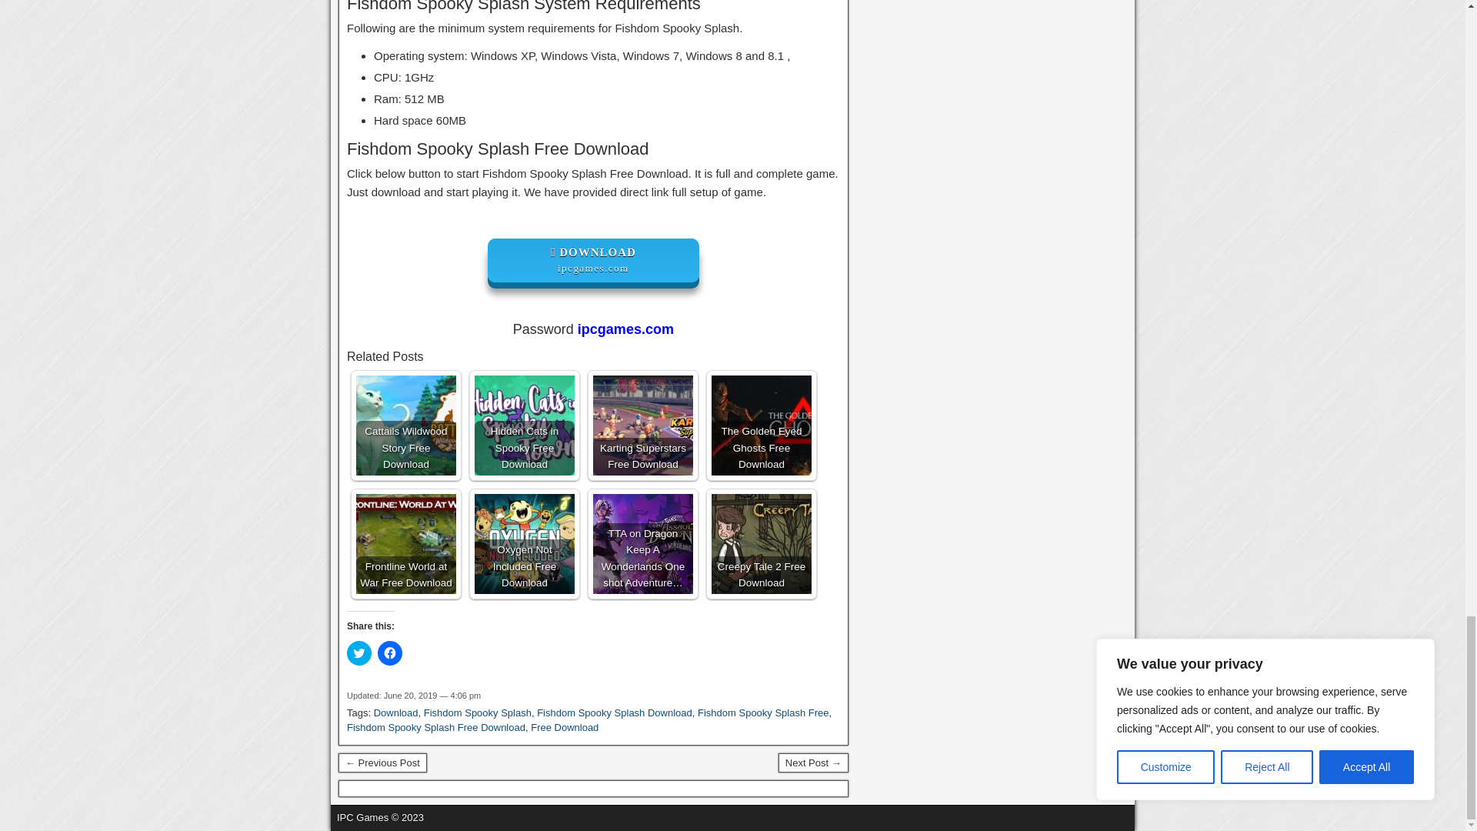  Describe the element at coordinates (762, 543) in the screenshot. I see `Creepy Tale 2 Free Download` at that location.